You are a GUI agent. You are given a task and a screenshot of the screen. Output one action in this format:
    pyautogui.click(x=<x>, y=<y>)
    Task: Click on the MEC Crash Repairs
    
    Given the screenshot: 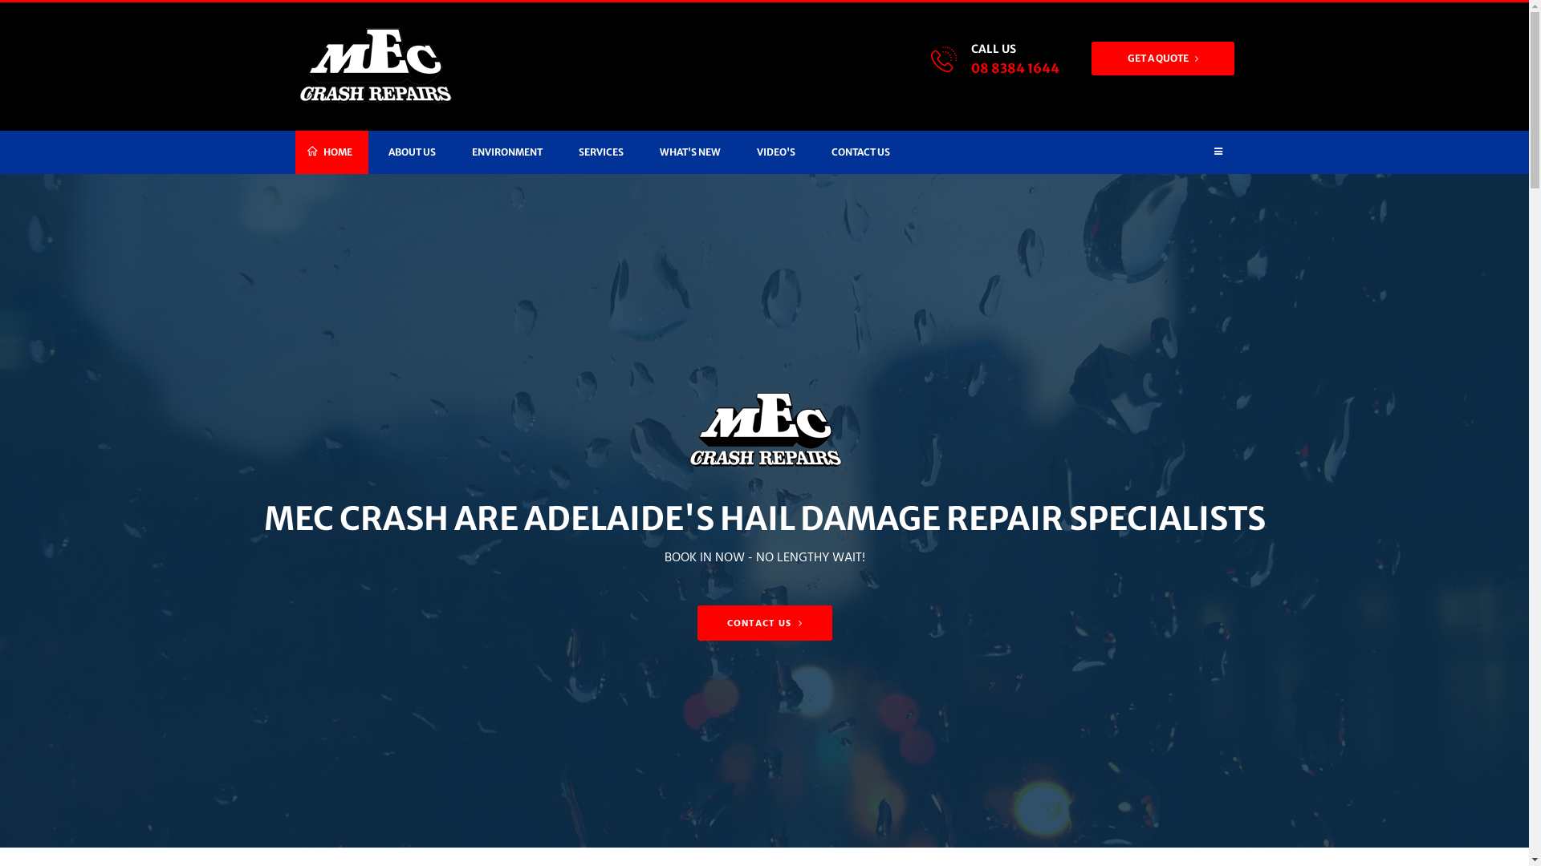 What is the action you would take?
    pyautogui.click(x=375, y=67)
    